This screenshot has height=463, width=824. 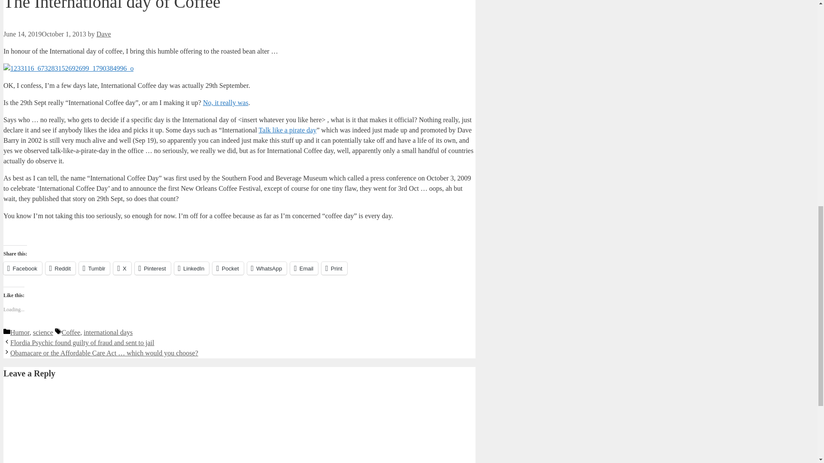 I want to click on View all posts by Dave, so click(x=104, y=34).